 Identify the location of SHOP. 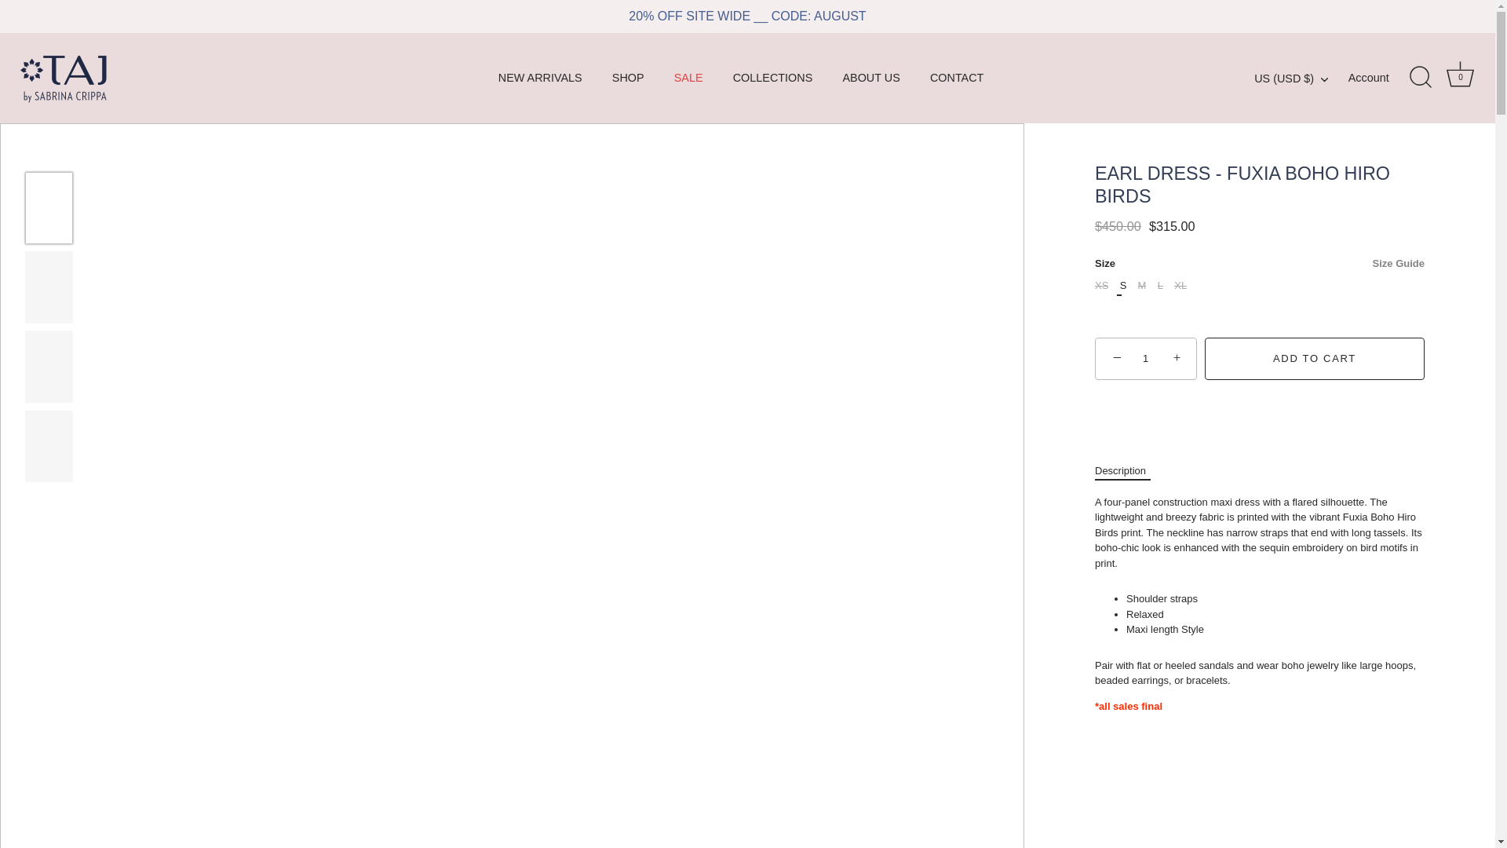
(628, 77).